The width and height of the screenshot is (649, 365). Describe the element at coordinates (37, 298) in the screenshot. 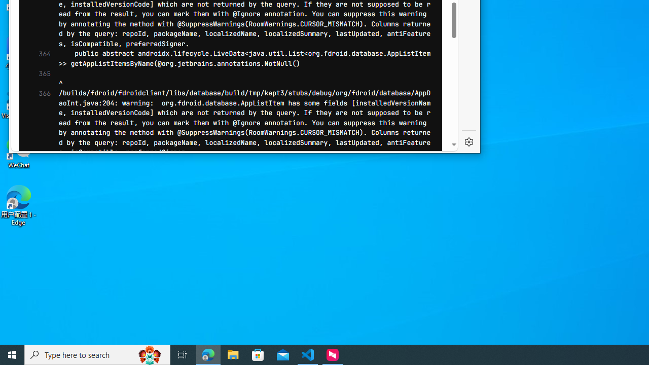

I see `441` at that location.